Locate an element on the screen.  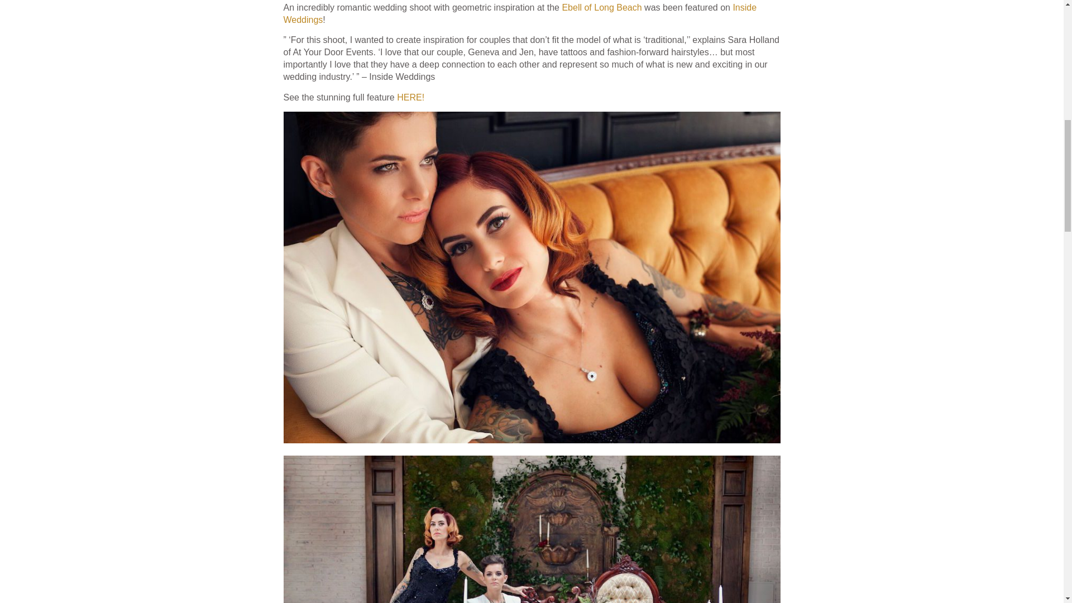
Ebell of Long Beach is located at coordinates (601, 7).